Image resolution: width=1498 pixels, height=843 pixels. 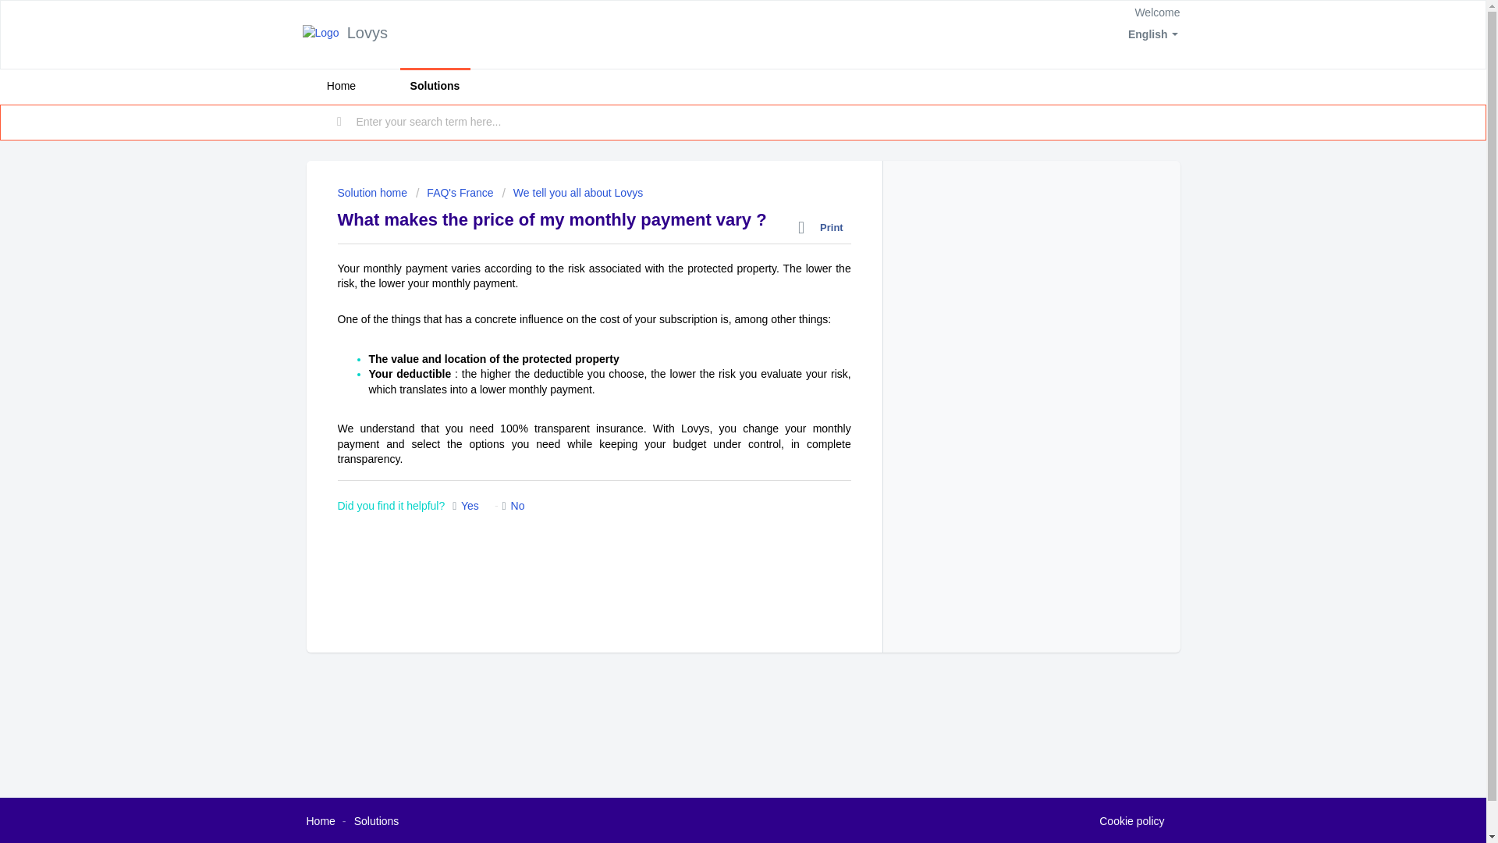 What do you see at coordinates (435, 86) in the screenshot?
I see `Solutions` at bounding box center [435, 86].